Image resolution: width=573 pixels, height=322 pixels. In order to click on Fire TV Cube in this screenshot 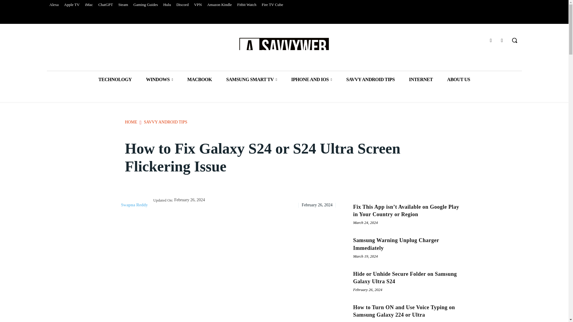, I will do `click(272, 5)`.